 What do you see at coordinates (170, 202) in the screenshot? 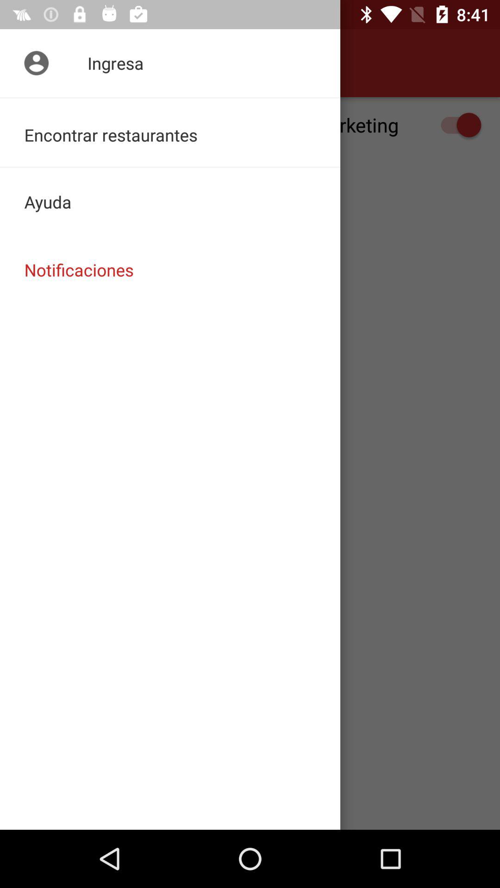
I see `tap the icon above the notificaciones icon` at bounding box center [170, 202].